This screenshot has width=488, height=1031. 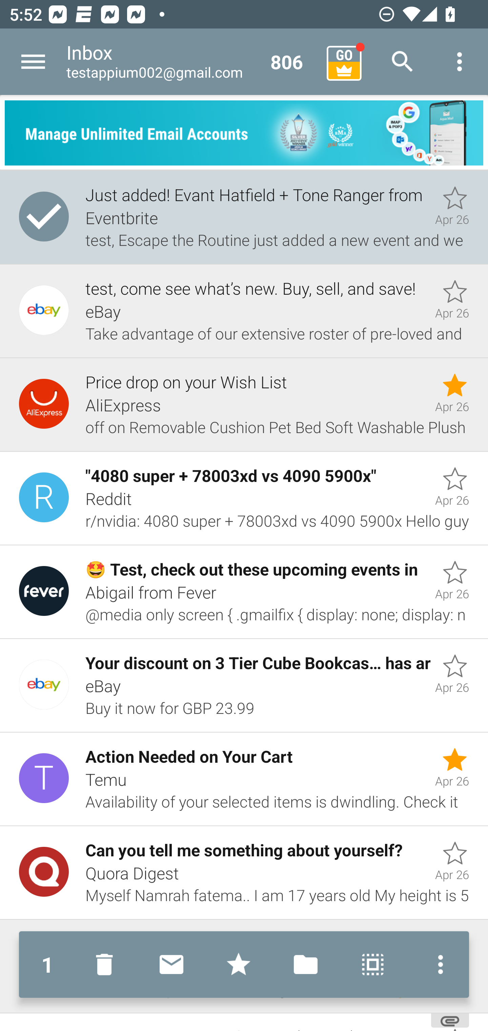 What do you see at coordinates (192, 62) in the screenshot?
I see `Inbox testappium002@gmail.com 806` at bounding box center [192, 62].